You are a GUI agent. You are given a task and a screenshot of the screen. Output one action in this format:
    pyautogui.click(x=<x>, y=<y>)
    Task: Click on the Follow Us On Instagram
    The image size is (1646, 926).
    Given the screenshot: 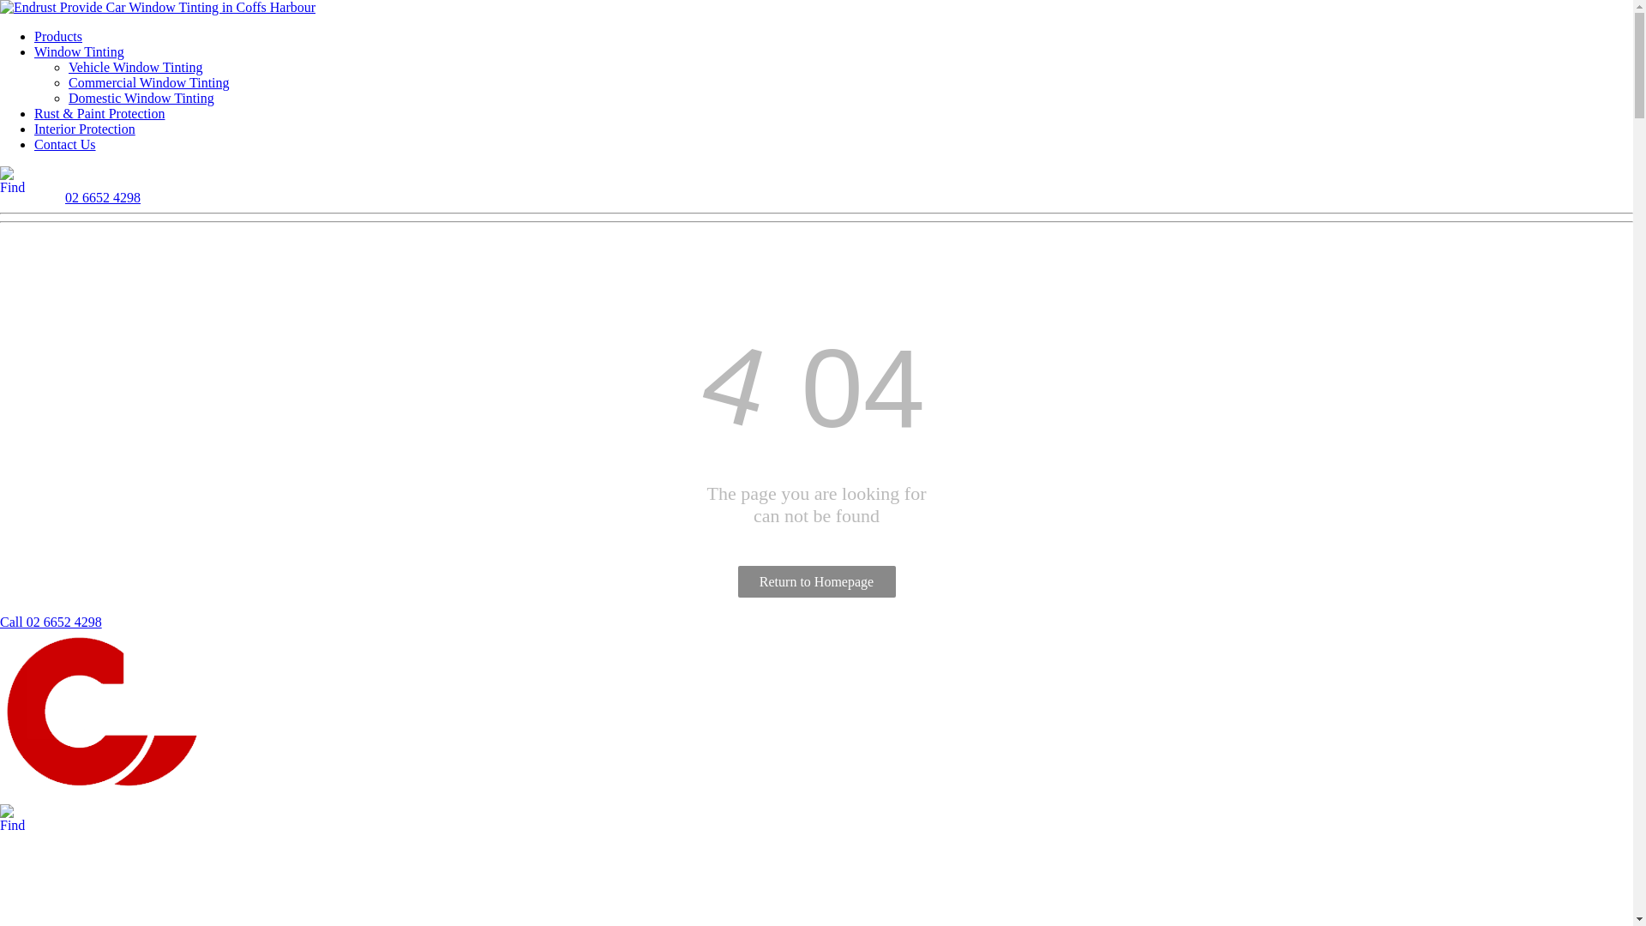 What is the action you would take?
    pyautogui.click(x=46, y=818)
    